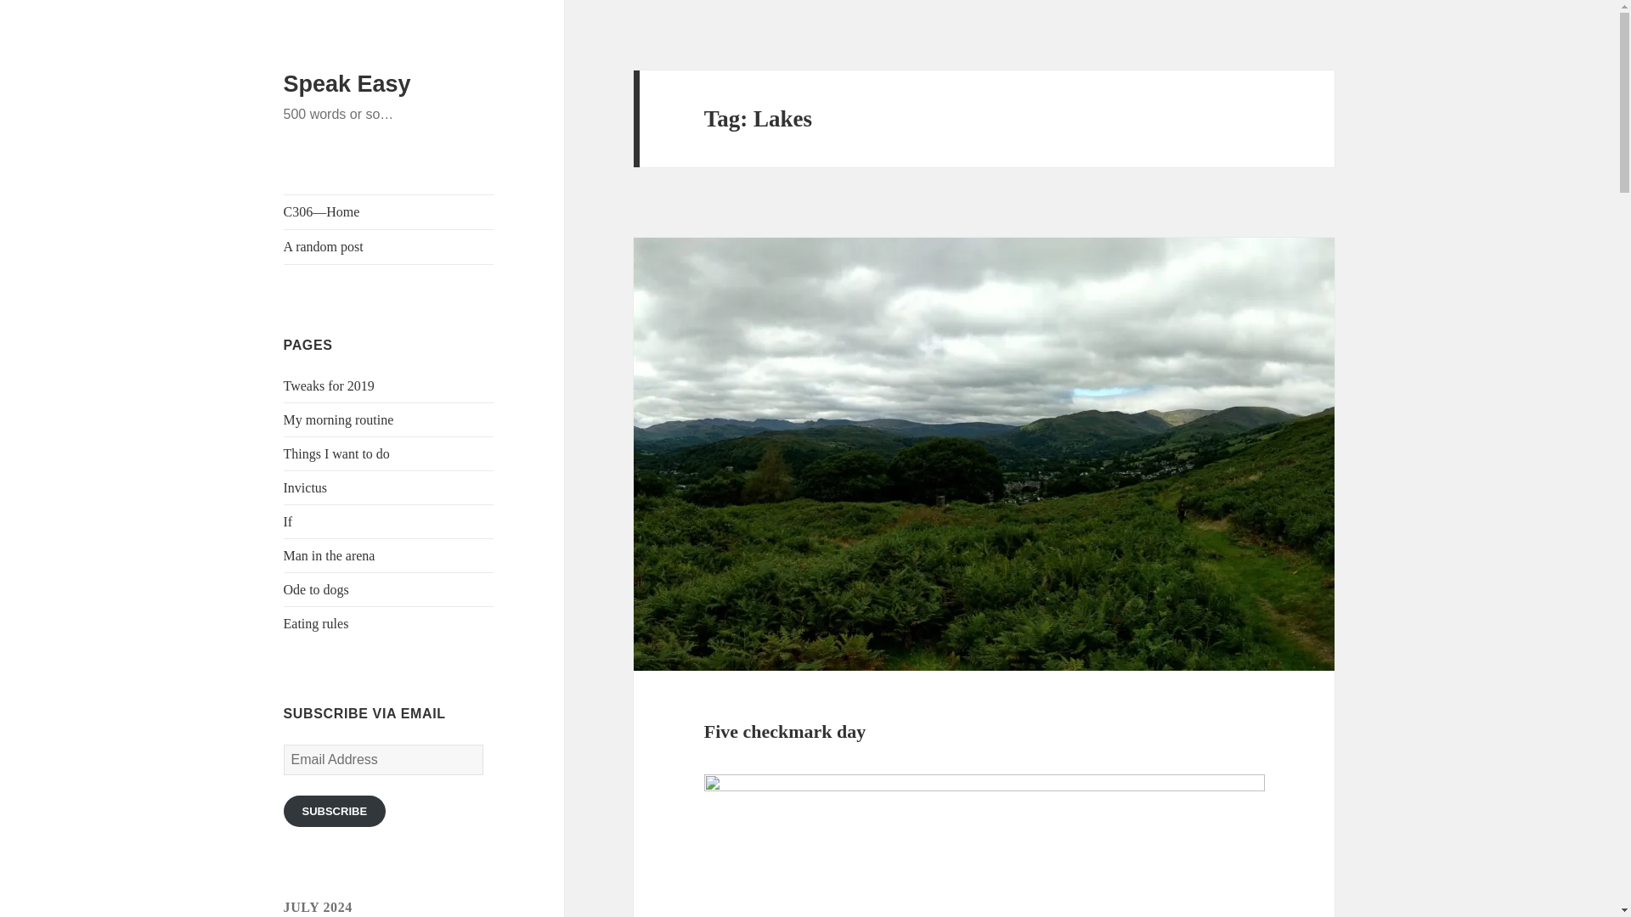 This screenshot has height=917, width=1631. I want to click on My morning routine, so click(339, 419).